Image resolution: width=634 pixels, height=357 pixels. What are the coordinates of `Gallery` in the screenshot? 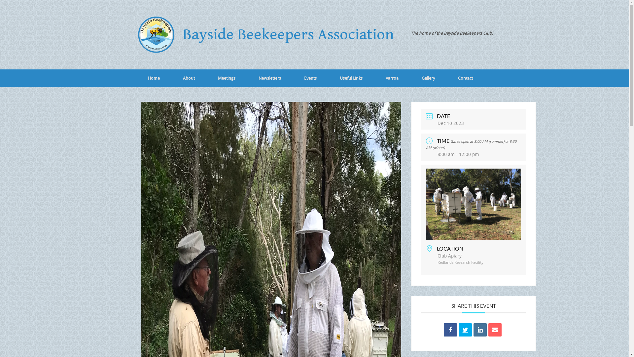 It's located at (428, 78).